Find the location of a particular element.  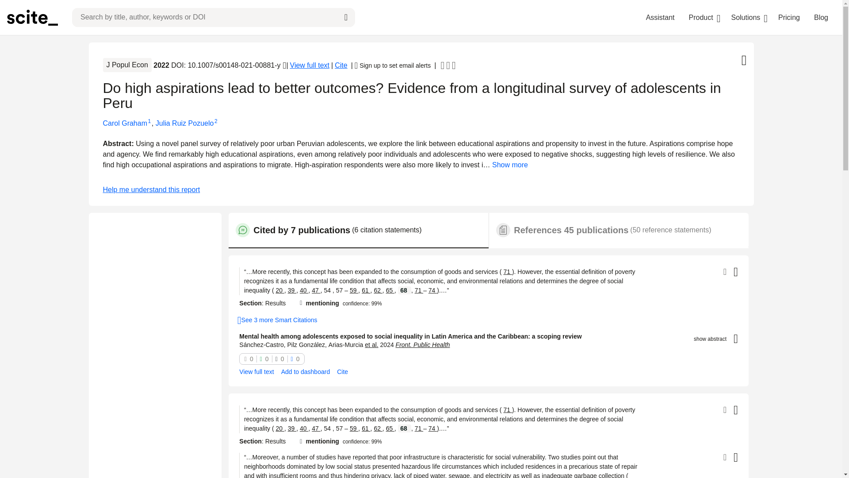

Carol Graham is located at coordinates (125, 123).